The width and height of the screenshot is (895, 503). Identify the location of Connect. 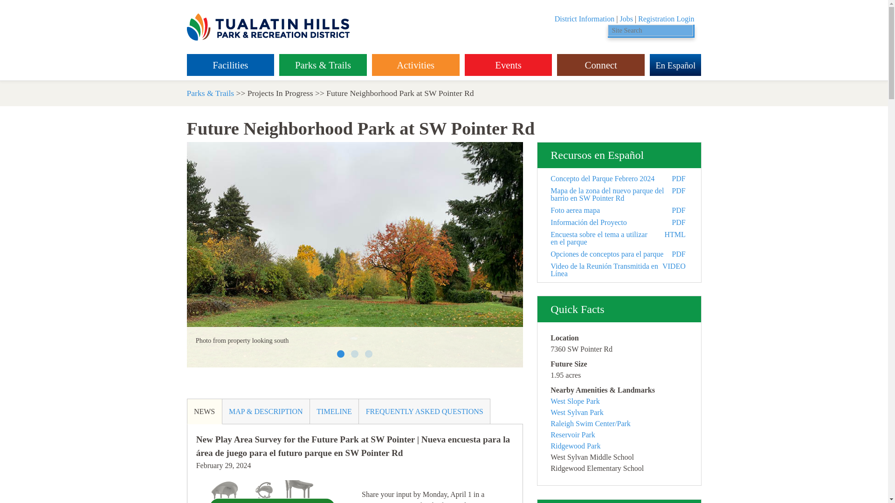
(600, 65).